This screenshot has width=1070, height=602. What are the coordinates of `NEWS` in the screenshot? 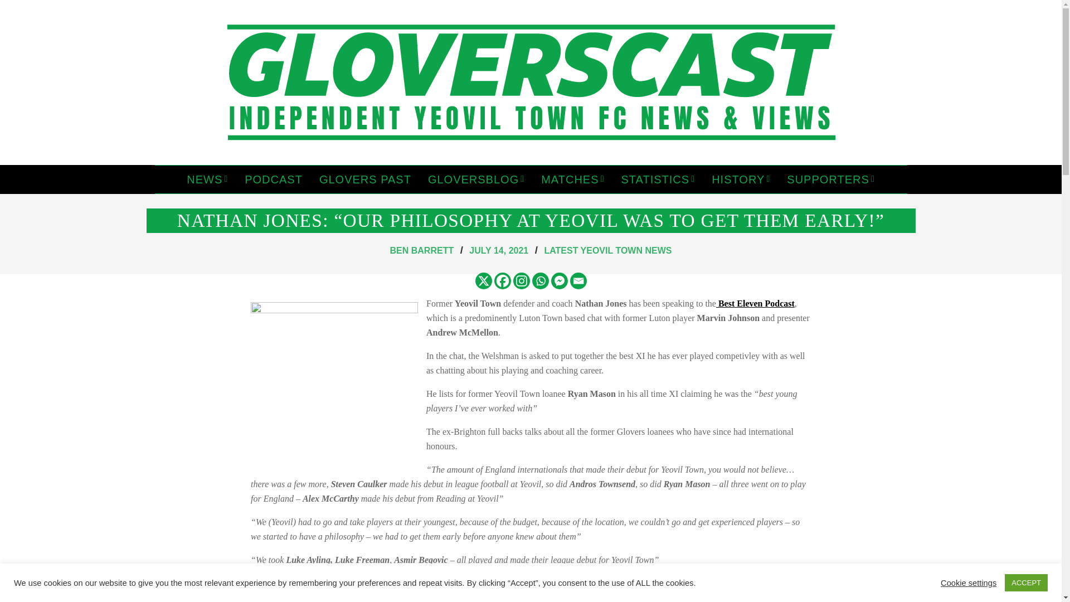 It's located at (207, 179).